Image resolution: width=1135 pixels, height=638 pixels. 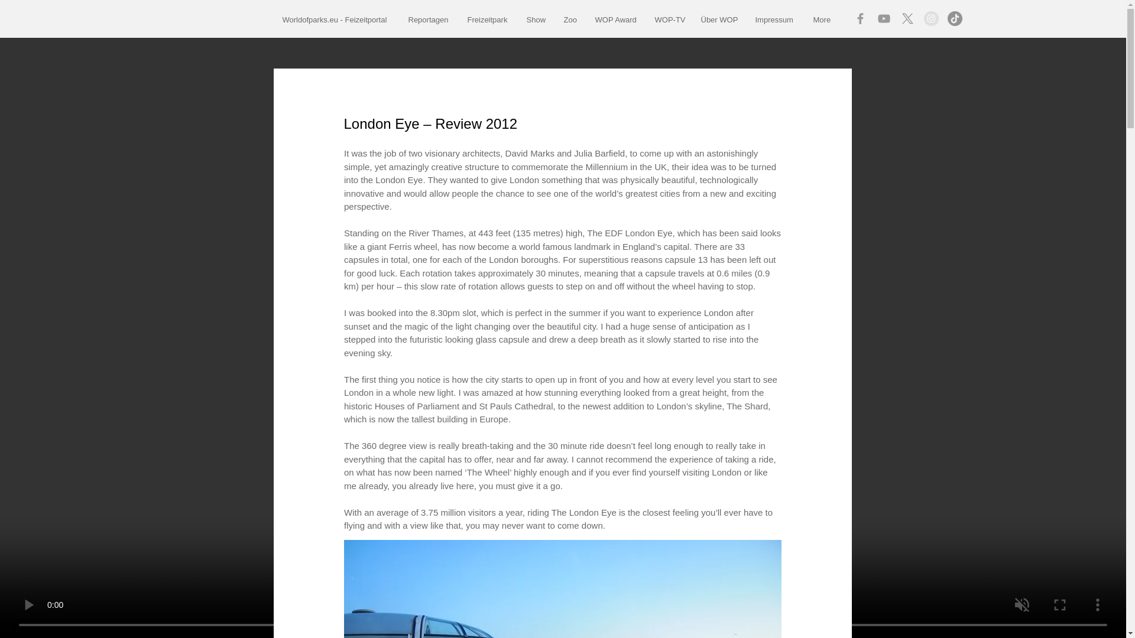 I want to click on Freizeitpark, so click(x=488, y=19).